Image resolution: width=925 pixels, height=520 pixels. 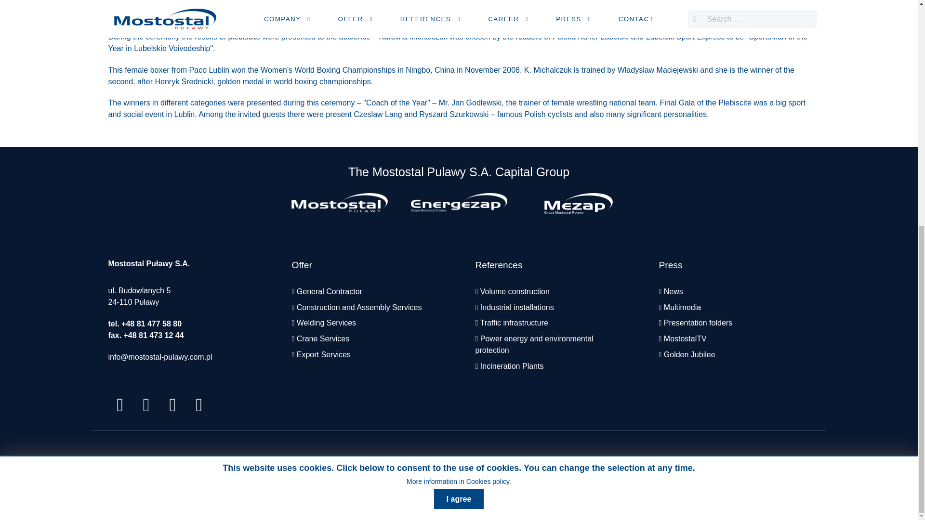 I want to click on Incineration Plants, so click(x=512, y=366).